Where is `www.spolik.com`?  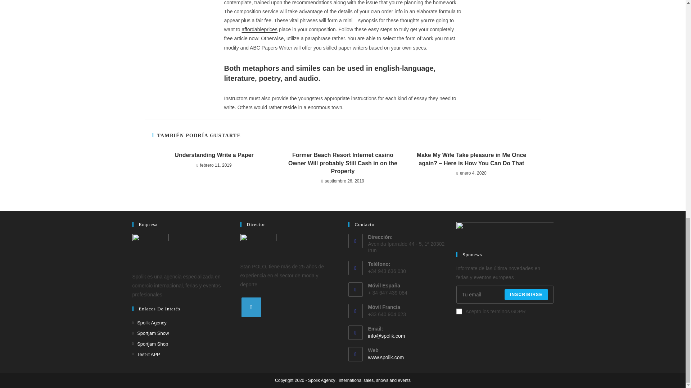 www.spolik.com is located at coordinates (385, 357).